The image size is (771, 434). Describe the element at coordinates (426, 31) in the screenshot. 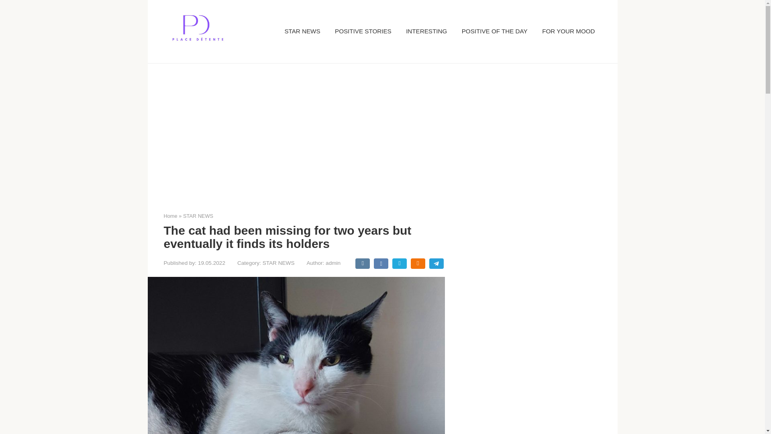

I see `INTERESTING` at that location.